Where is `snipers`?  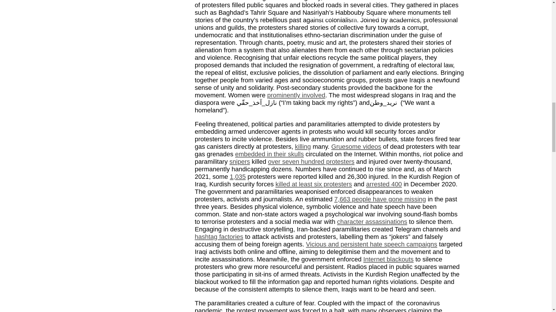 snipers is located at coordinates (239, 161).